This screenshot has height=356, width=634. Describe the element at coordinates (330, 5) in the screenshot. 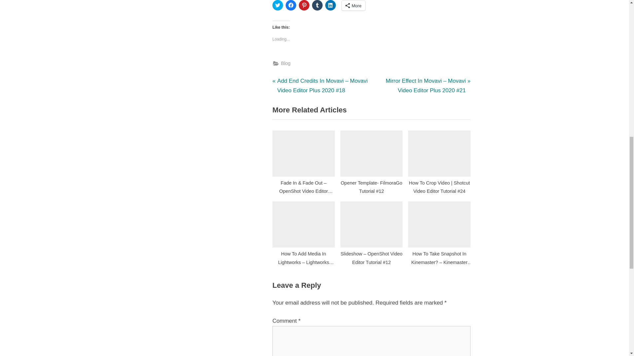

I see `Click to share on LinkedIn` at that location.